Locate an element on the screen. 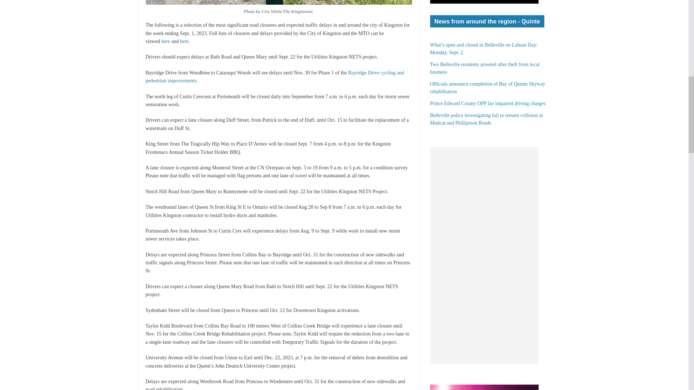  here is located at coordinates (184, 41).